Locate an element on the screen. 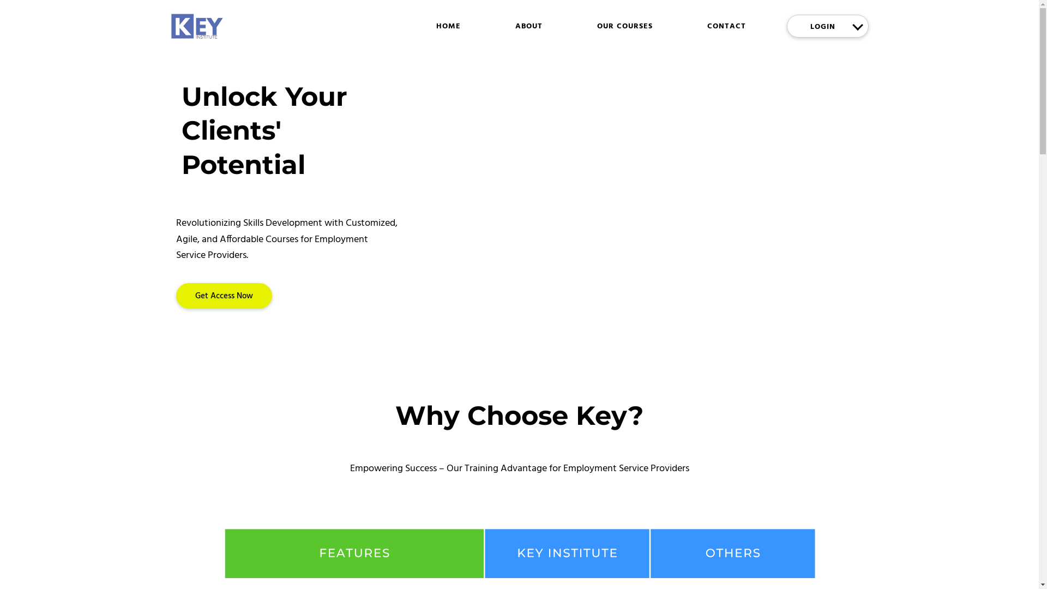 The width and height of the screenshot is (1047, 589). LOGIN is located at coordinates (825, 26).